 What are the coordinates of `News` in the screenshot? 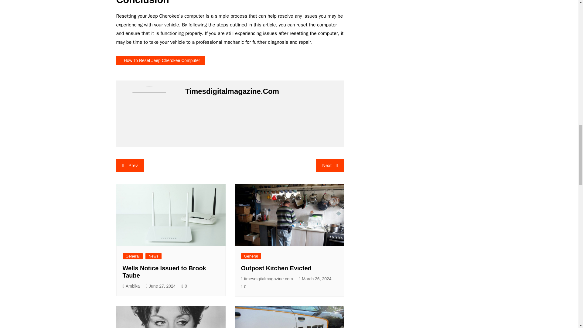 It's located at (153, 256).